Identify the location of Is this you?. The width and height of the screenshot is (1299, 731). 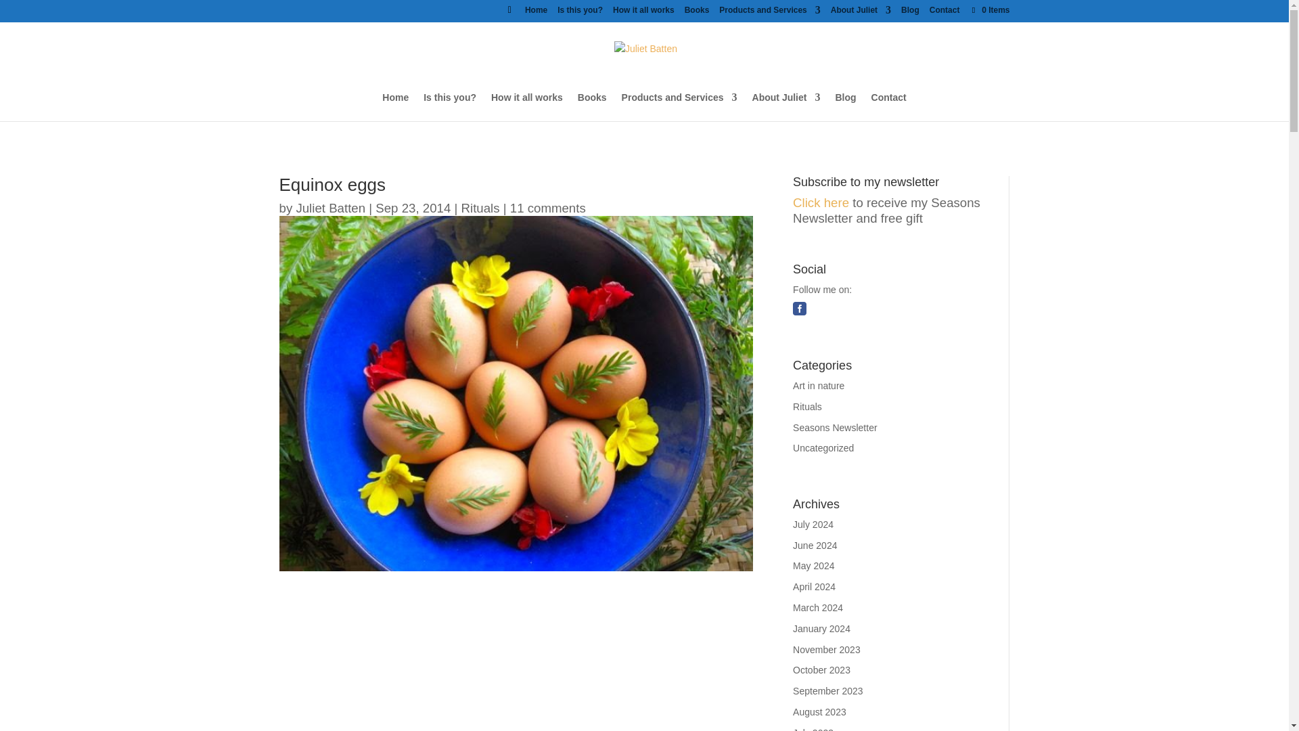
(449, 106).